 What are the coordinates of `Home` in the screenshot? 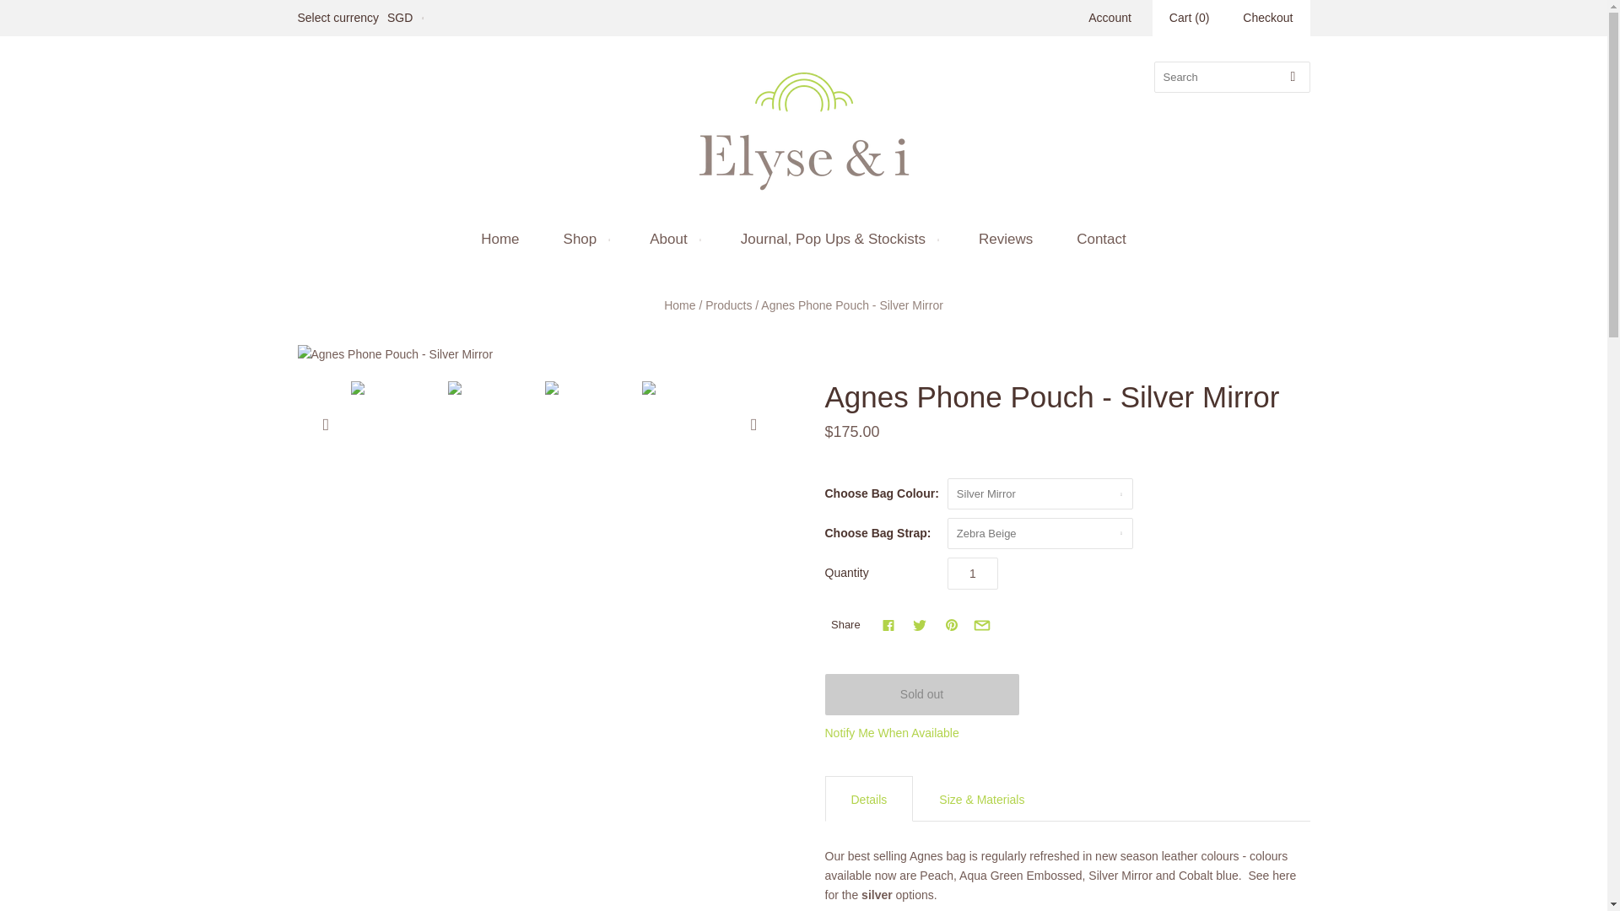 It's located at (499, 239).